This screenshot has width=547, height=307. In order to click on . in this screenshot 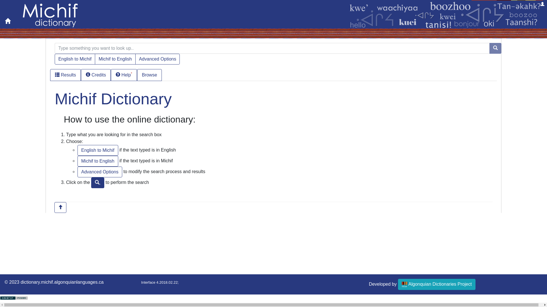, I will do `click(98, 182)`.